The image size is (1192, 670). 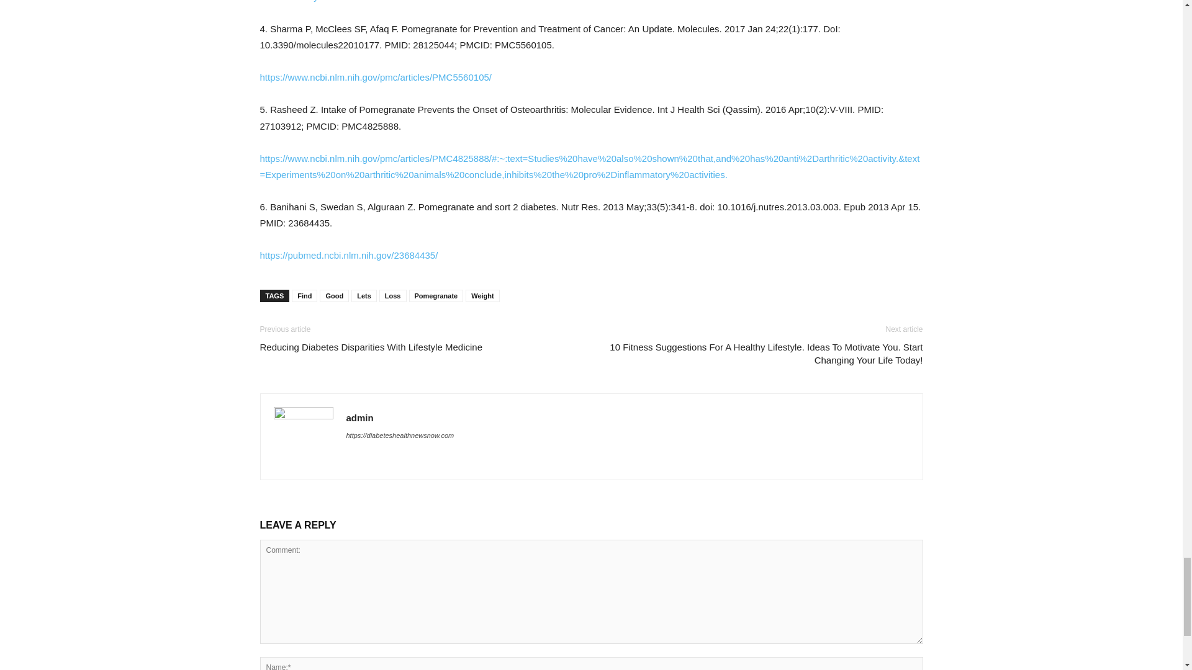 What do you see at coordinates (364, 295) in the screenshot?
I see `Lets` at bounding box center [364, 295].